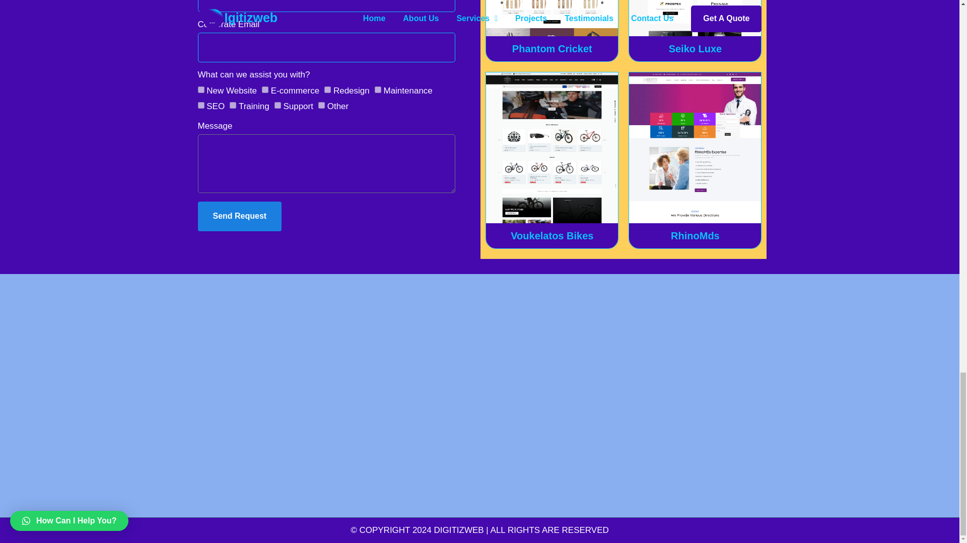  What do you see at coordinates (327, 89) in the screenshot?
I see `Redesign` at bounding box center [327, 89].